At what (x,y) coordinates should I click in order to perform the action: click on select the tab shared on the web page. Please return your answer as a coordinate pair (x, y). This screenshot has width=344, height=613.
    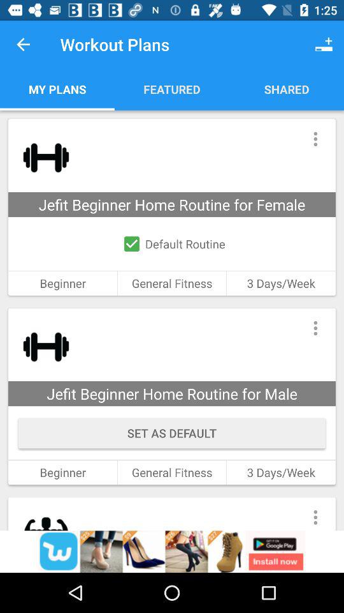
    Looking at the image, I should click on (287, 89).